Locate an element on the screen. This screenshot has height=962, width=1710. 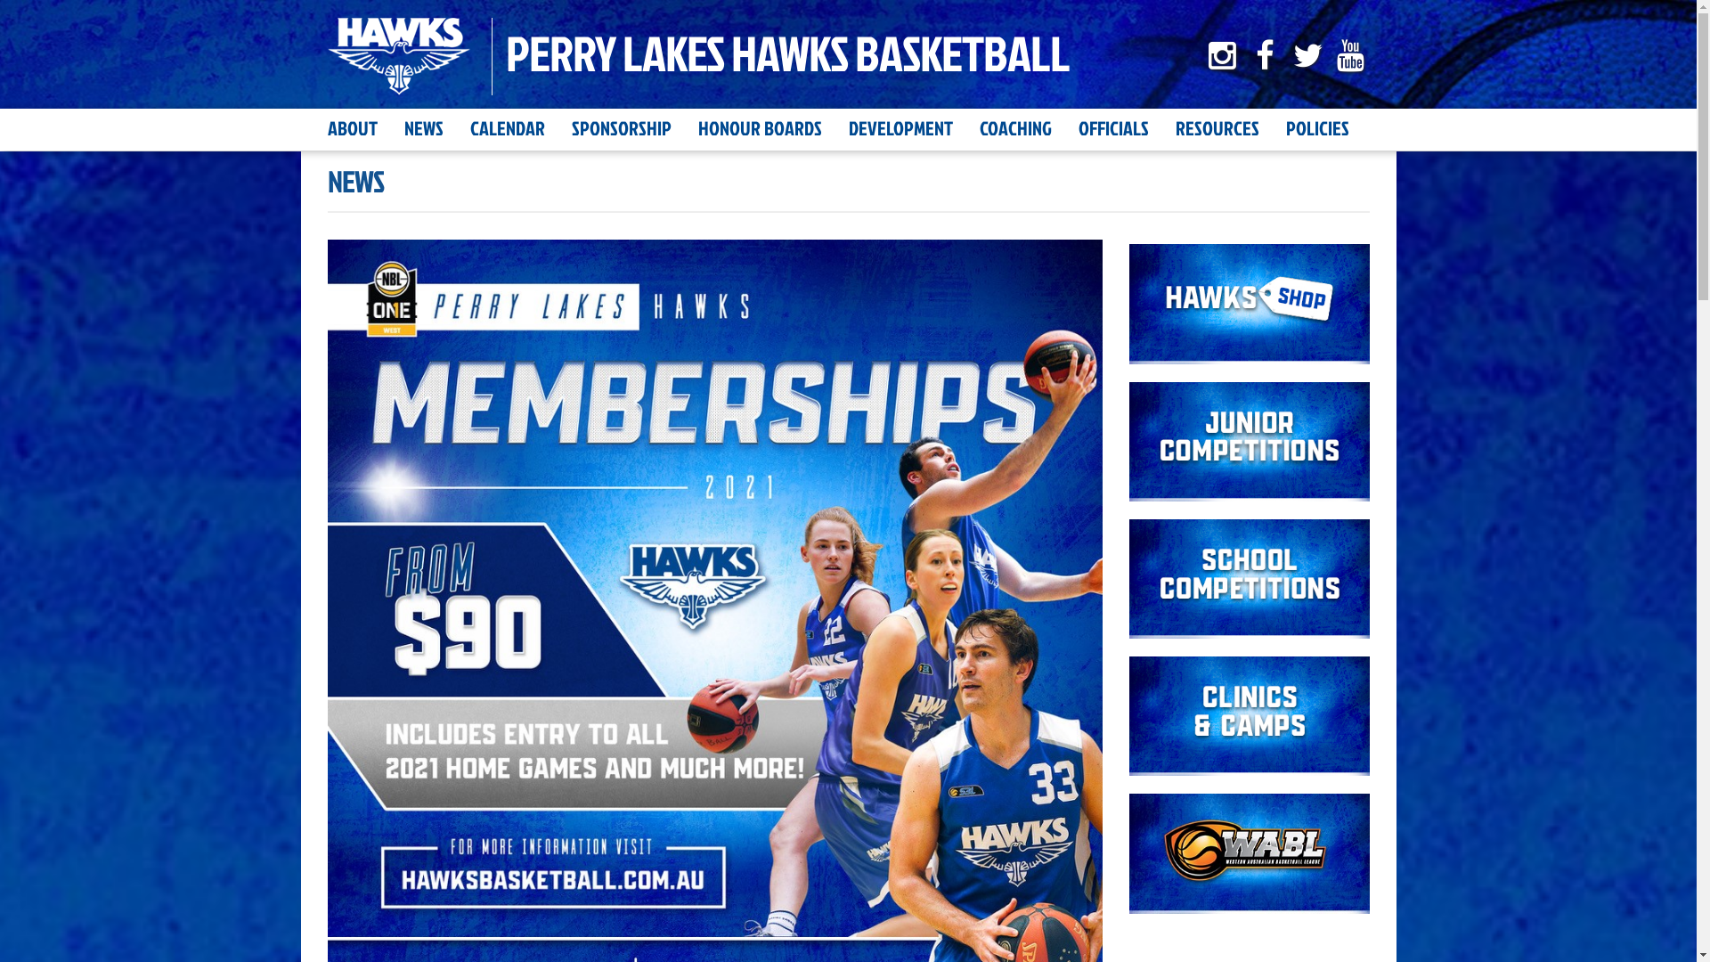
CALENDAR is located at coordinates (508, 128).